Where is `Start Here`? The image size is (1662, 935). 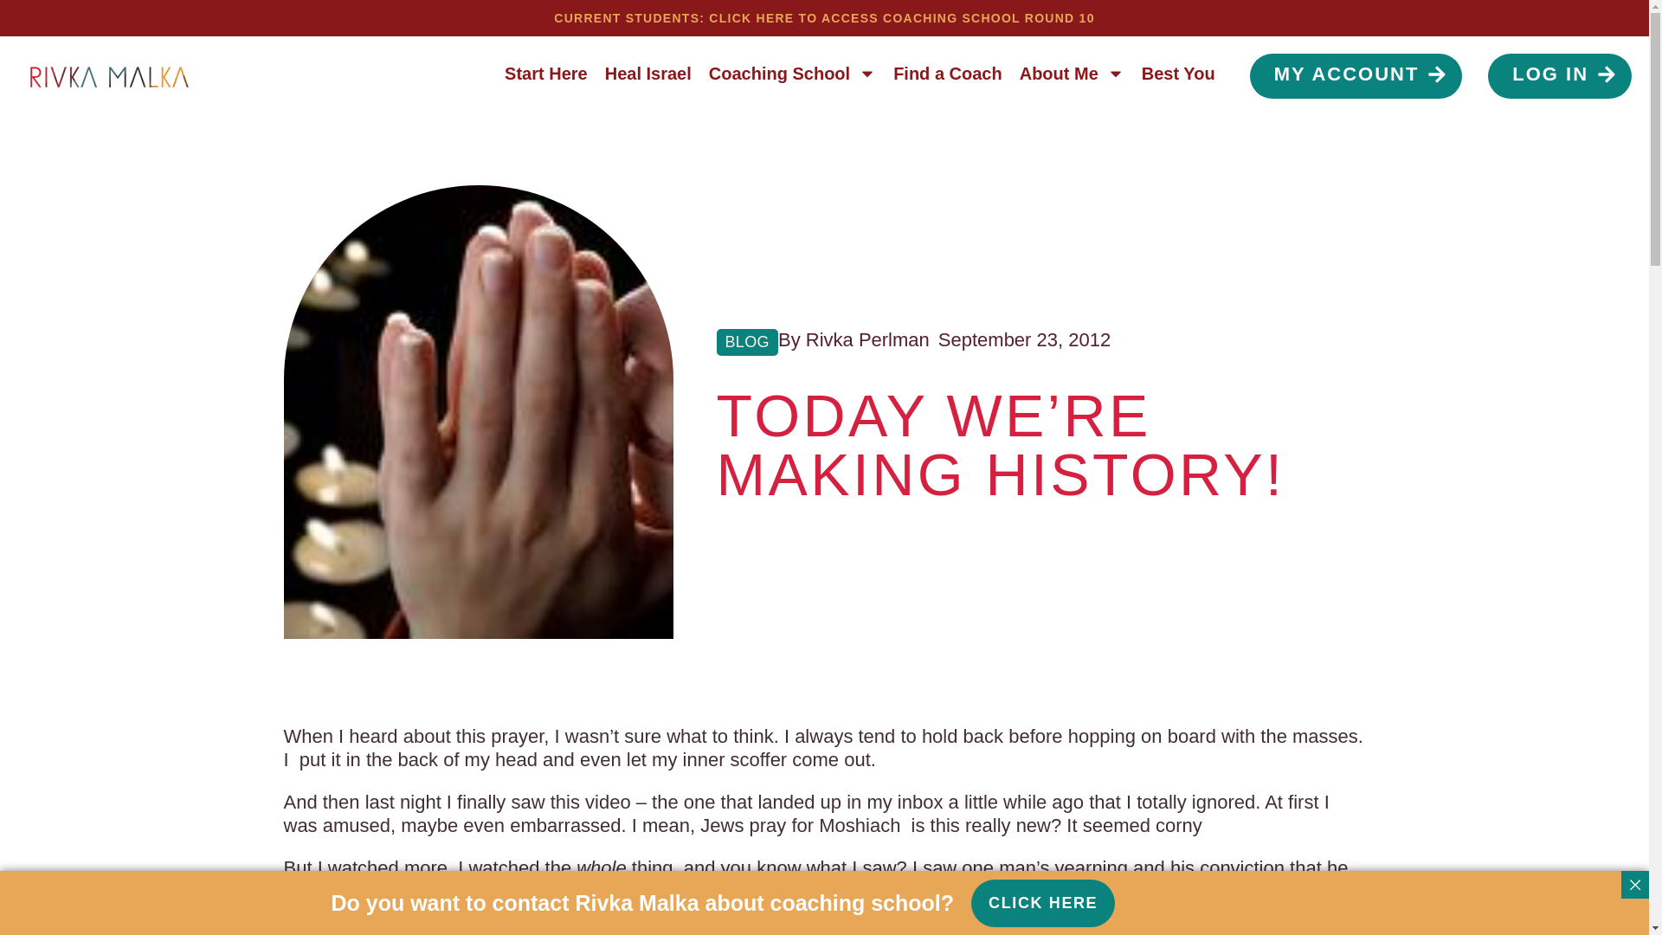
Start Here is located at coordinates (545, 73).